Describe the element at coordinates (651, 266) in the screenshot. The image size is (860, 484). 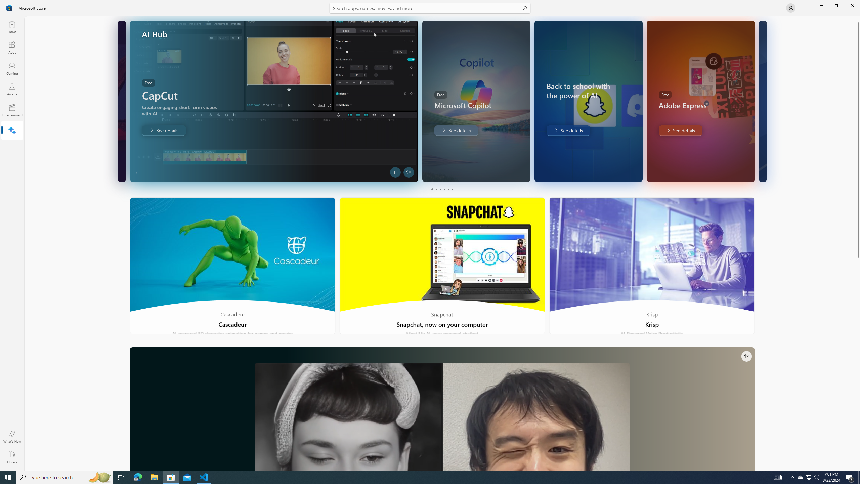
I see `Krisp` at that location.